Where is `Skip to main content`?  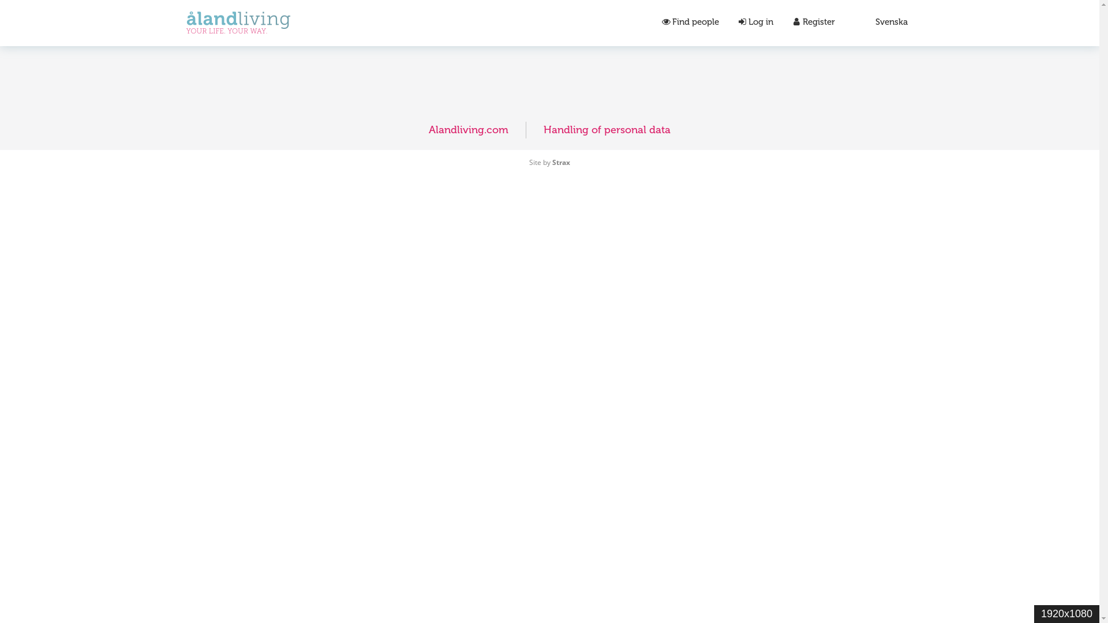 Skip to main content is located at coordinates (487, 0).